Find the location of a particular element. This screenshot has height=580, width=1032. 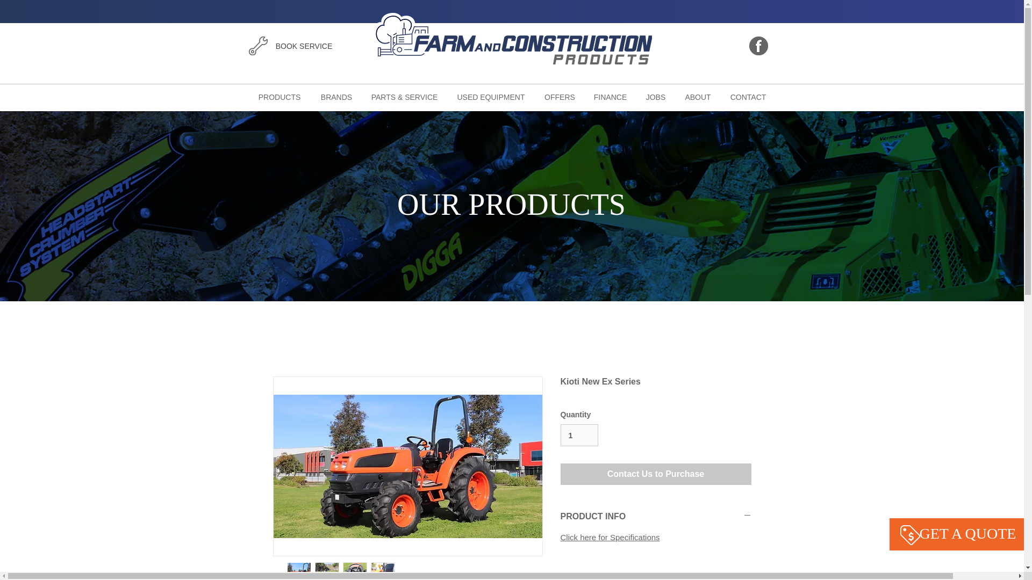

Contact Us to Purchase is located at coordinates (656, 474).